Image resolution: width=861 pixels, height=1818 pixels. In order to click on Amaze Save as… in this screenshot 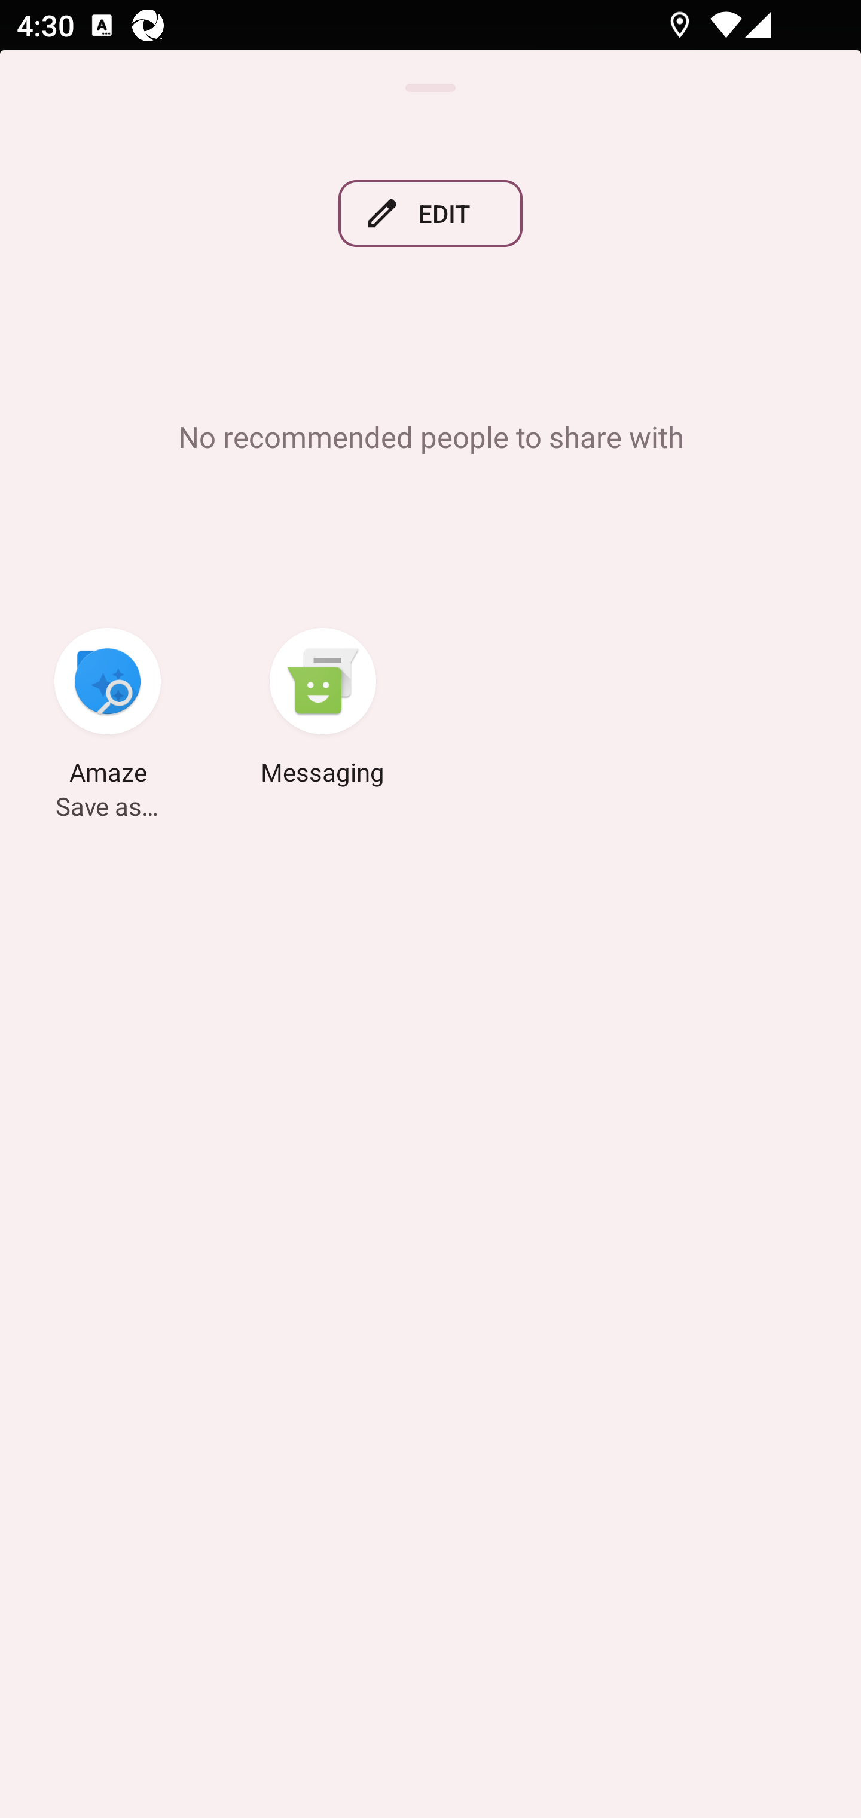, I will do `click(108, 709)`.